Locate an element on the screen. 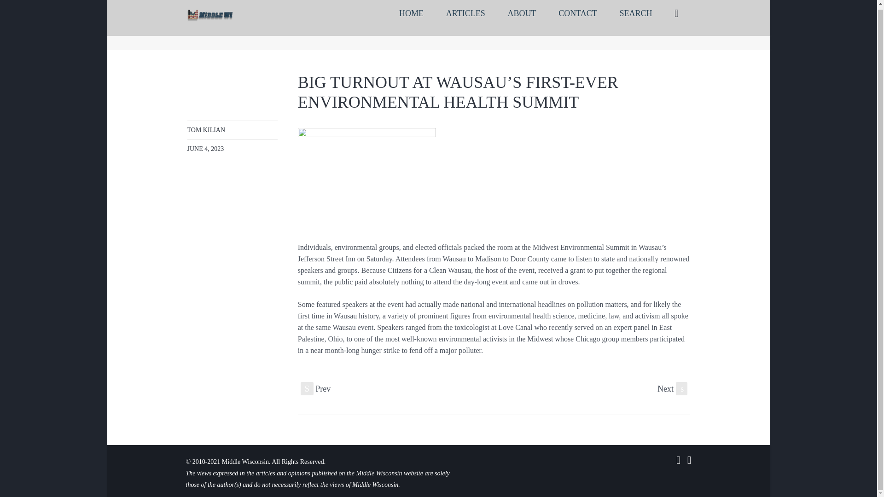 The height and width of the screenshot is (497, 884). S Prev is located at coordinates (315, 388).